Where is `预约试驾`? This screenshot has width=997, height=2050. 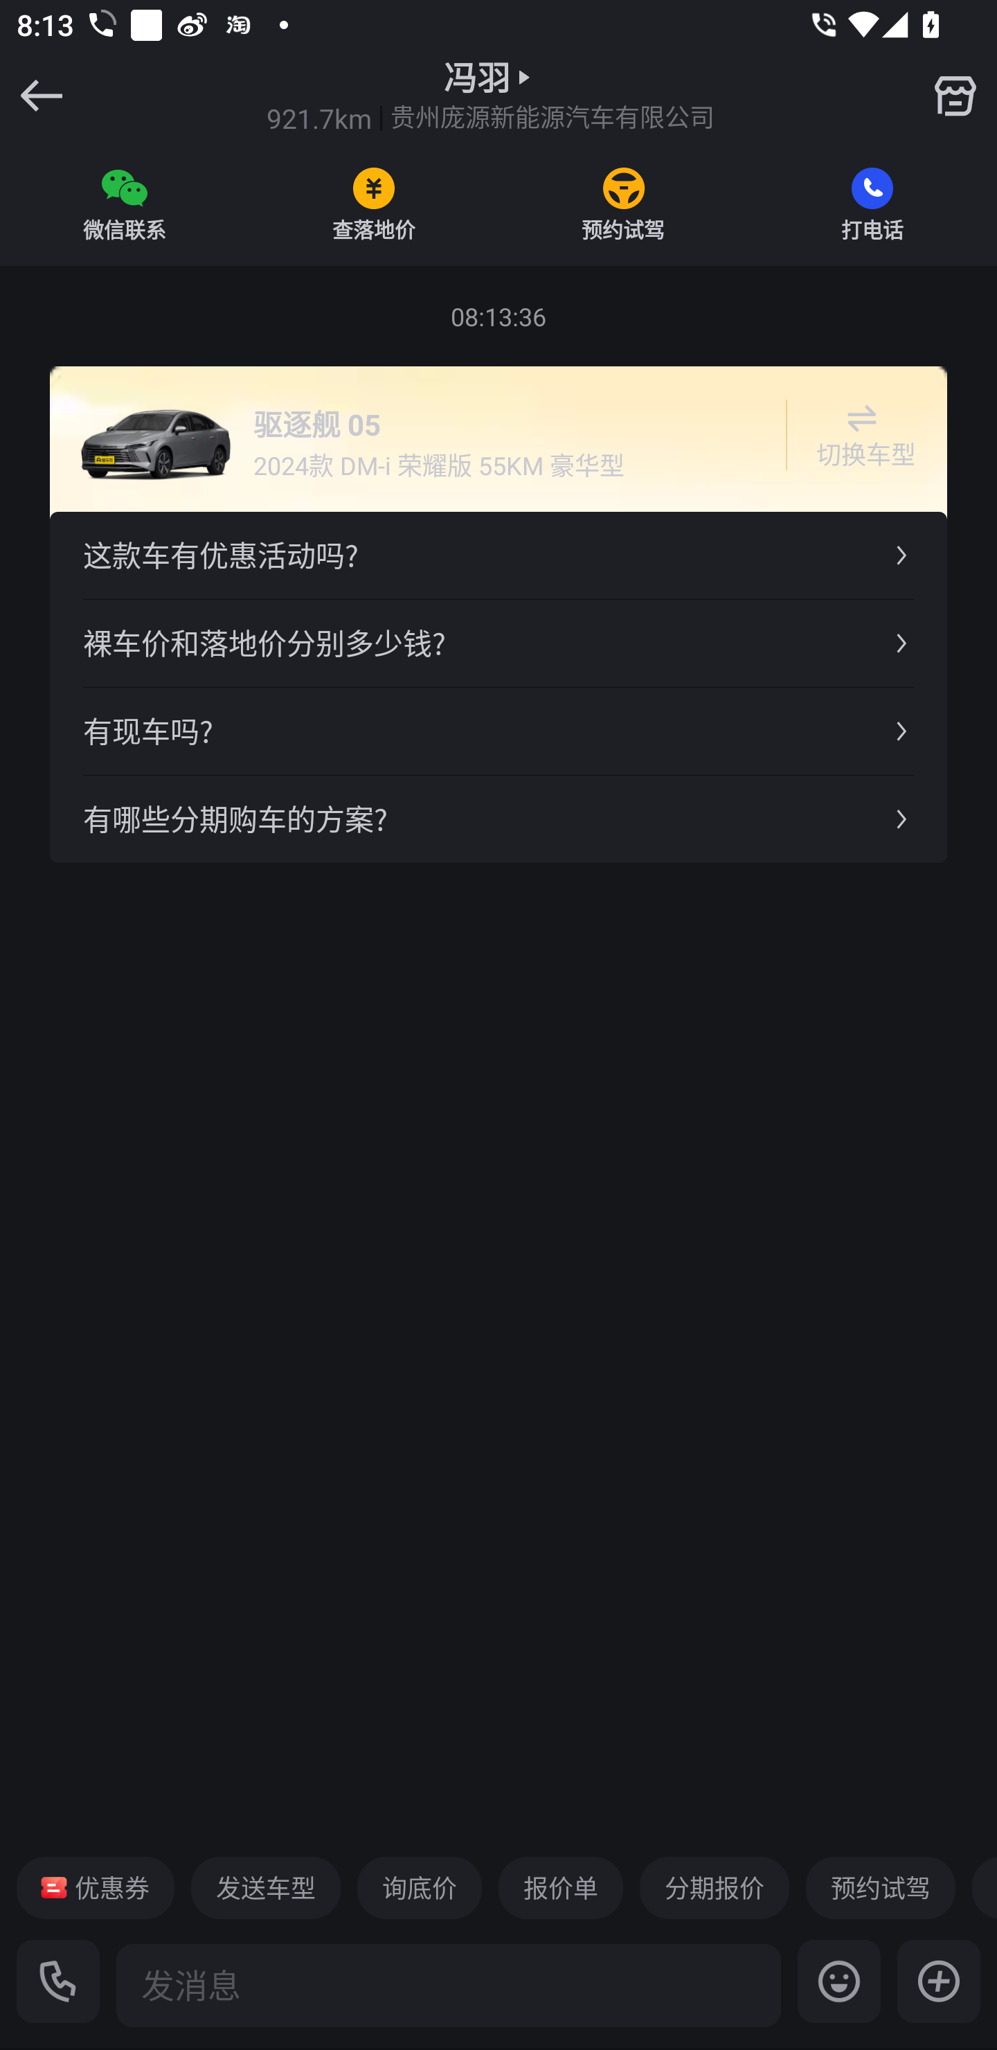
预约试驾 is located at coordinates (623, 204).